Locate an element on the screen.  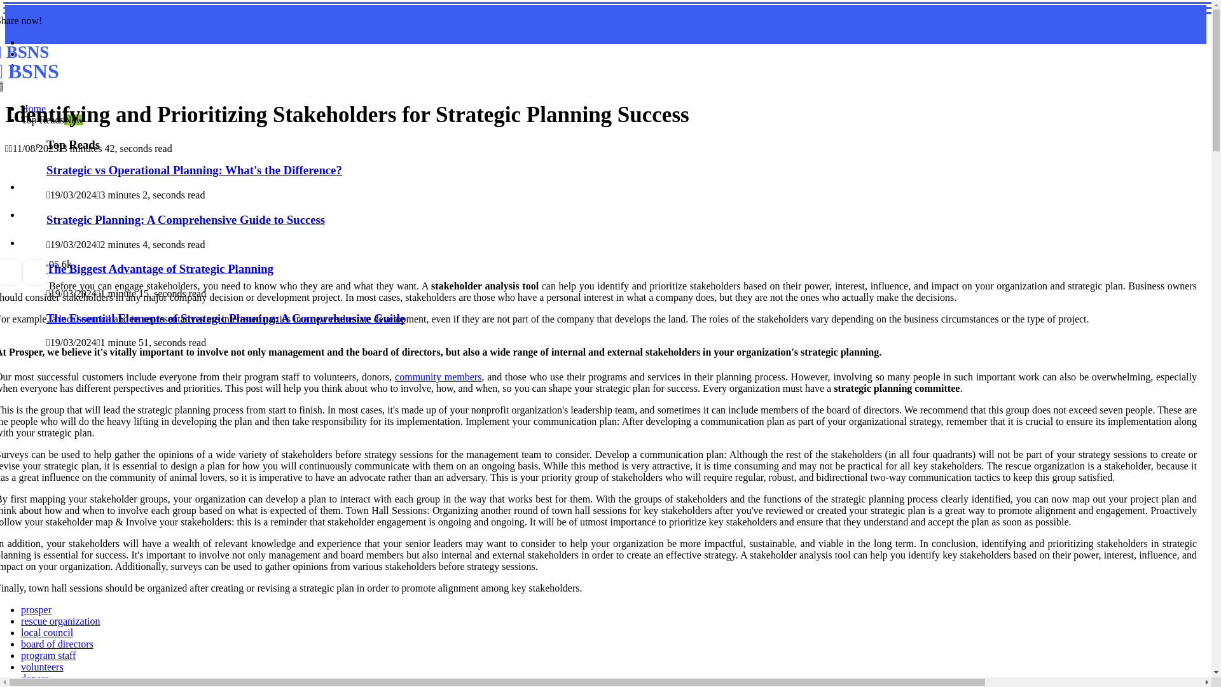
local council is located at coordinates (36, 609).